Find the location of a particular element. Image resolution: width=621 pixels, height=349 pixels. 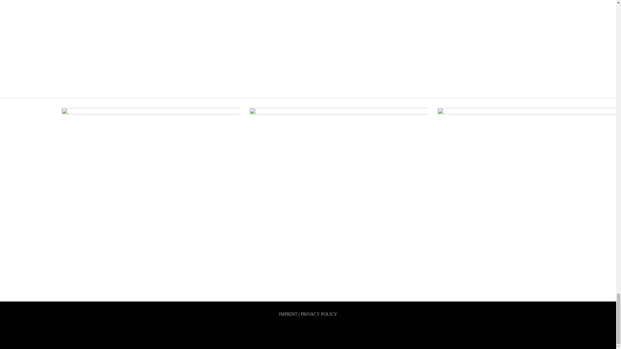

The Reflex RevisionSoul searching you can dance to is located at coordinates (338, 156).